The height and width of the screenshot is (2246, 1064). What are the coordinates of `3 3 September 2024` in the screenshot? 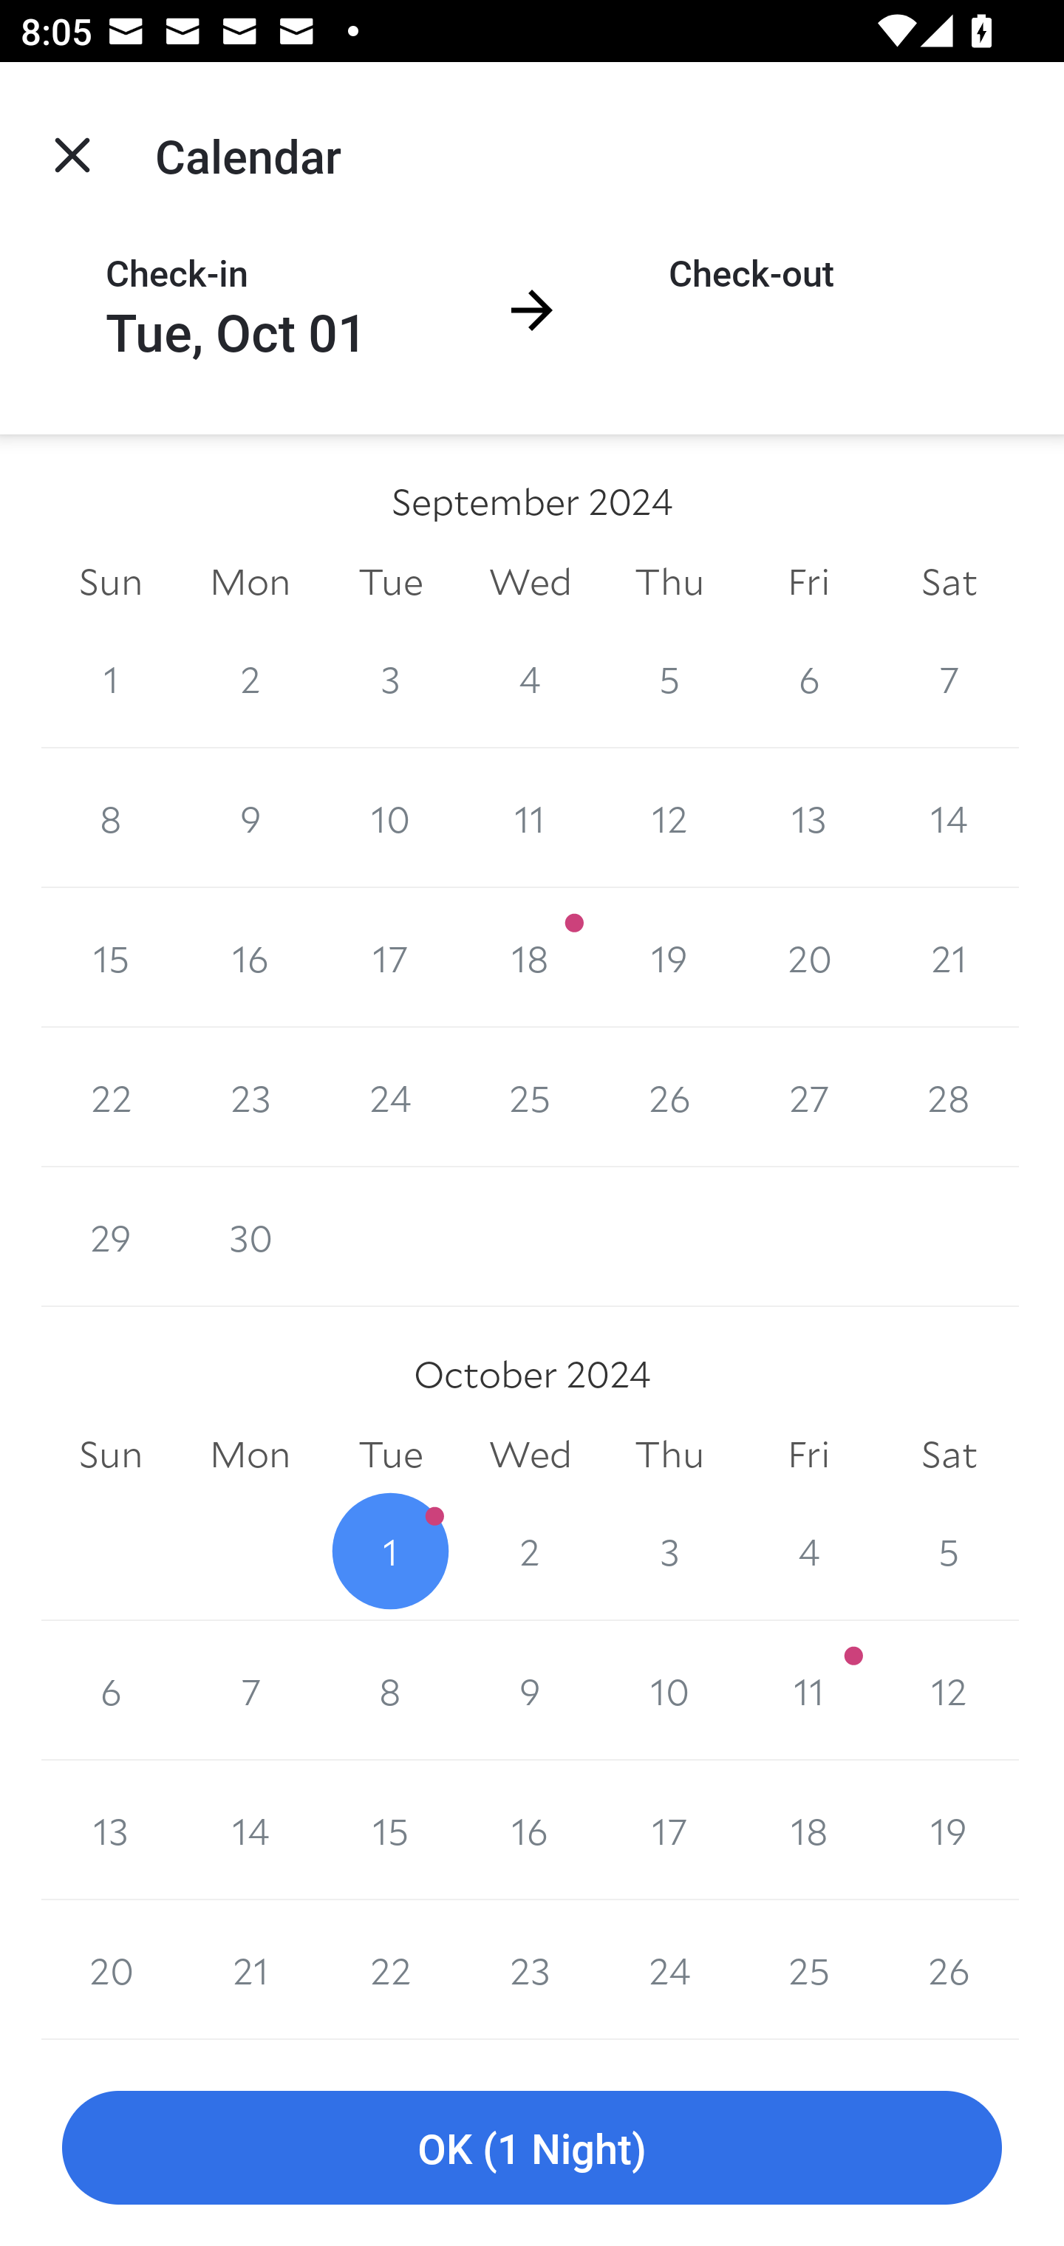 It's located at (390, 678).